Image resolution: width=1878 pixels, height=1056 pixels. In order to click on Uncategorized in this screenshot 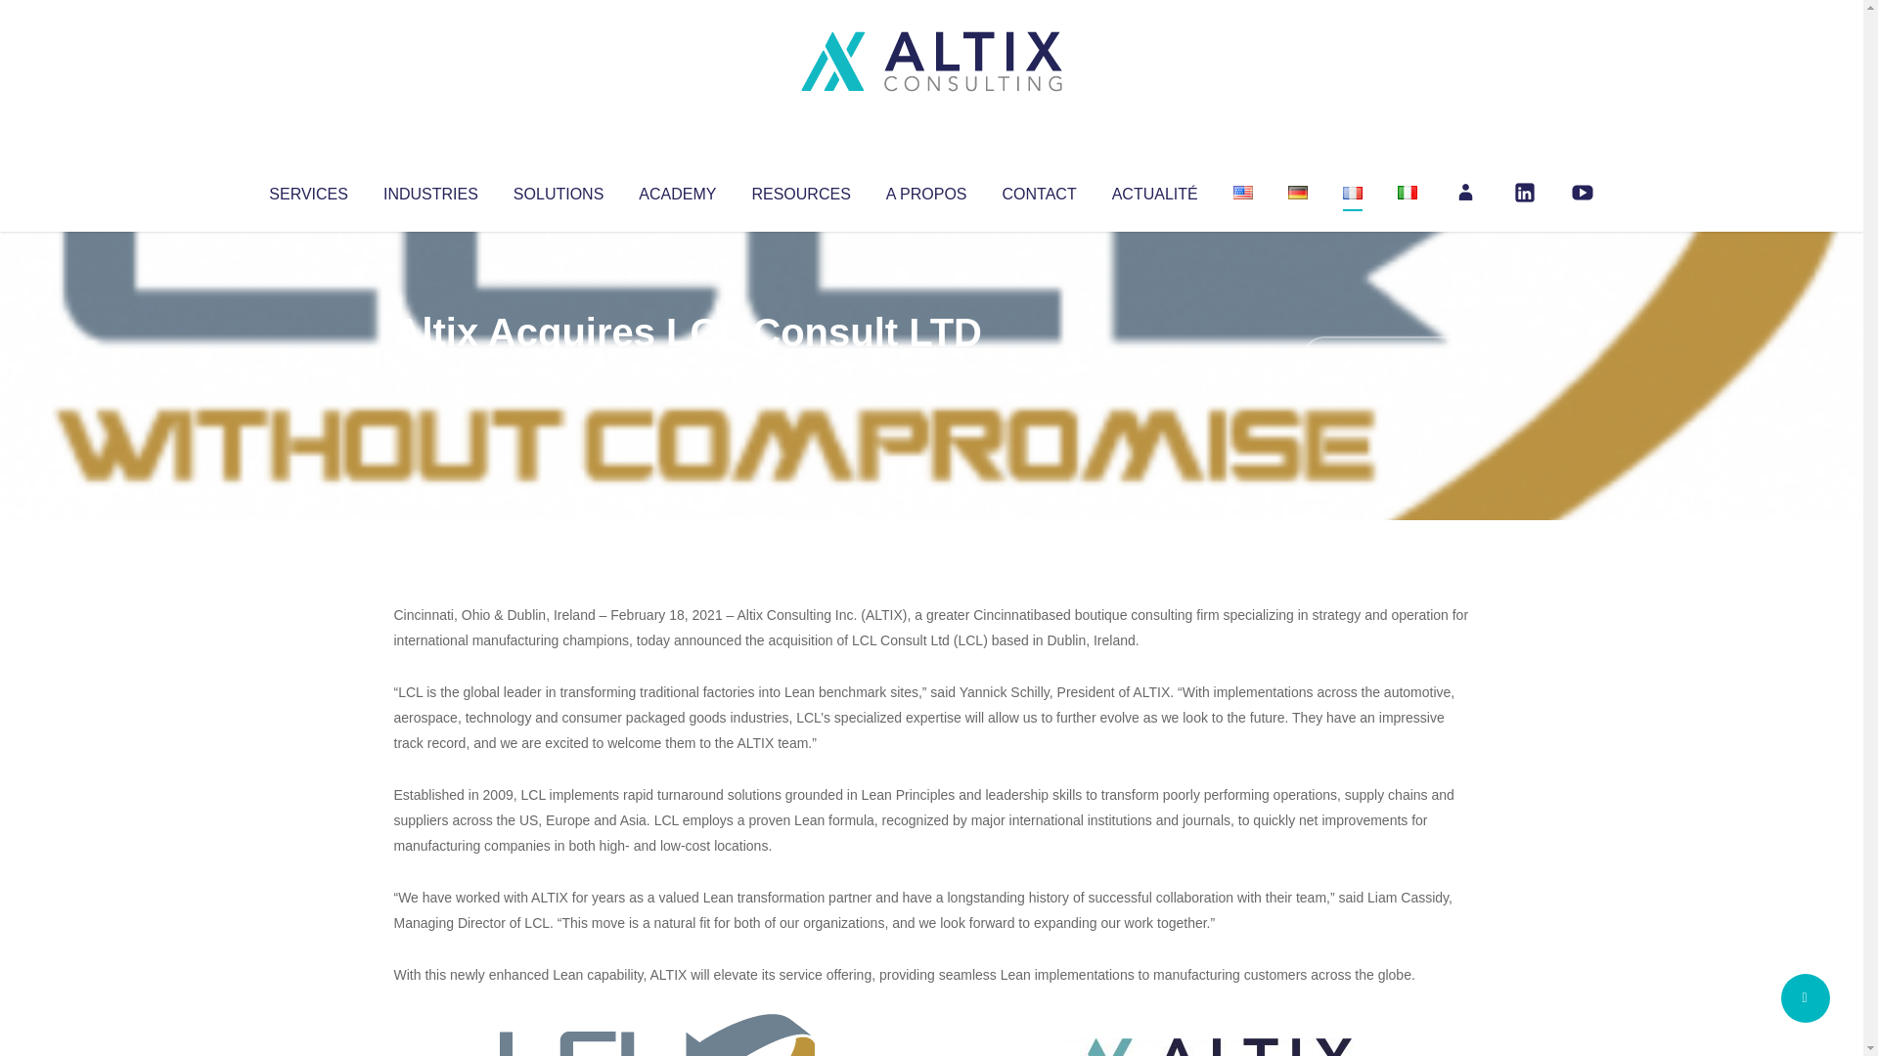, I will do `click(684, 372)`.